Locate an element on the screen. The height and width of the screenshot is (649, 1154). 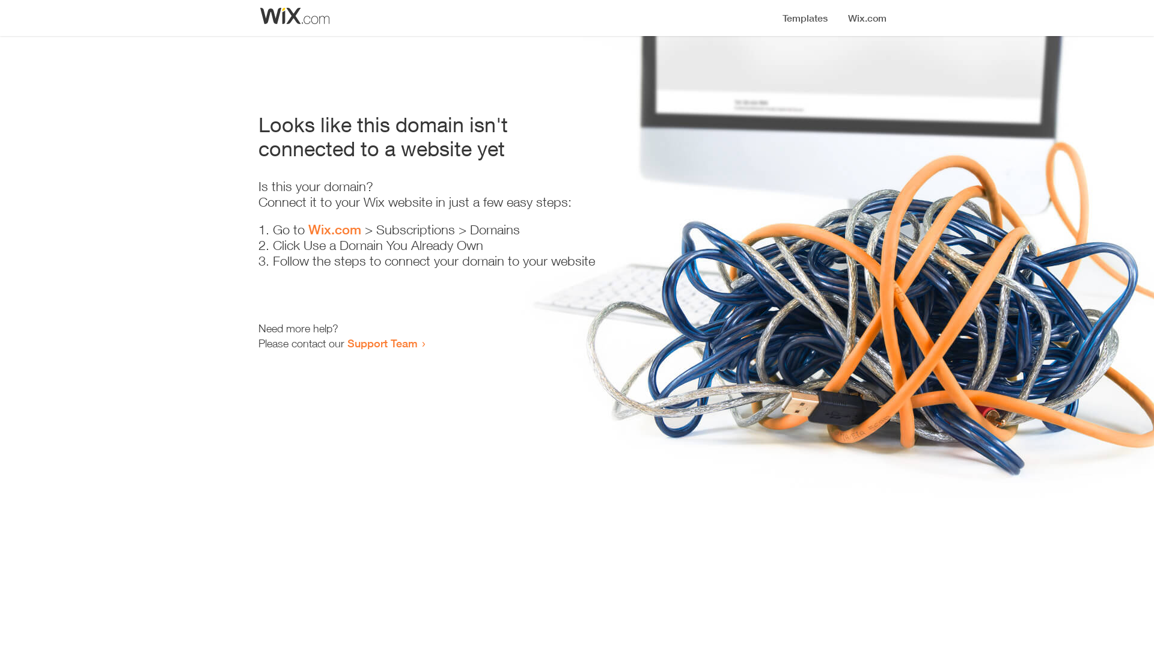
Support Team is located at coordinates (382, 343).